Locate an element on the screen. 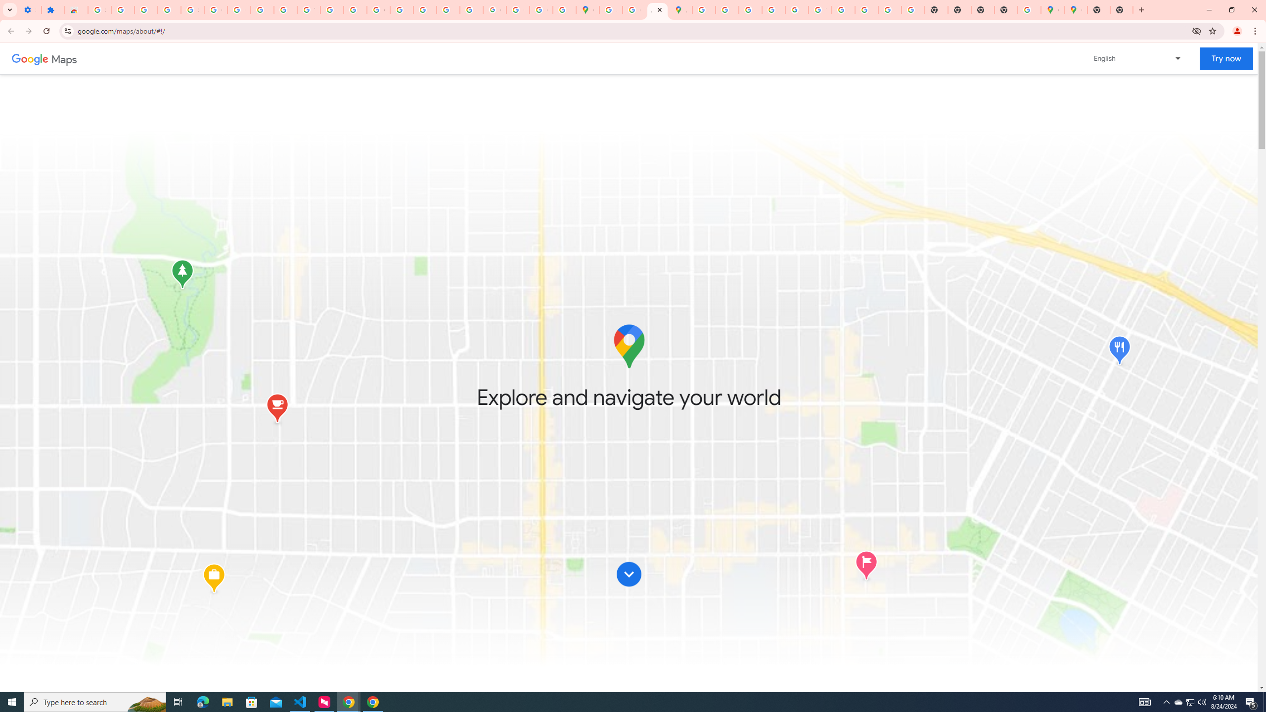  YouTube is located at coordinates (820, 10).